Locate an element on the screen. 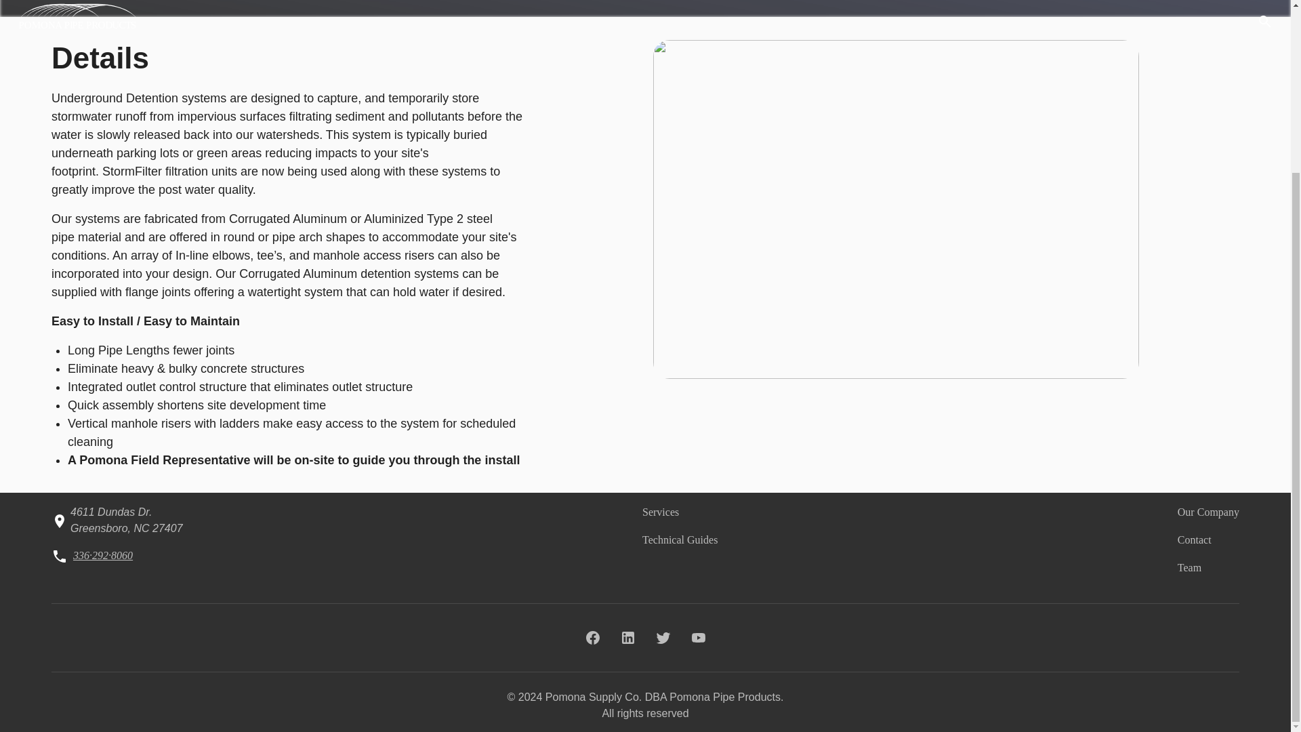  Contact is located at coordinates (1194, 540).